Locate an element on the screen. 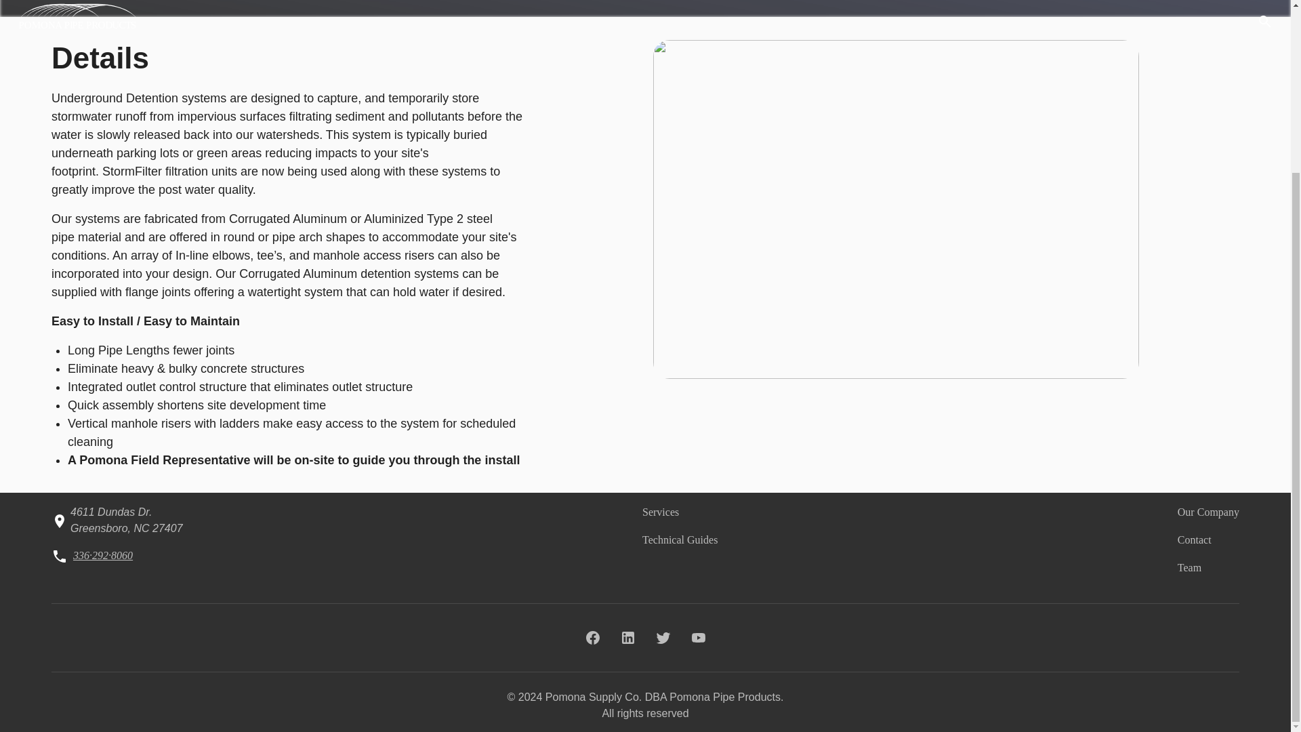  Contact is located at coordinates (1194, 540).